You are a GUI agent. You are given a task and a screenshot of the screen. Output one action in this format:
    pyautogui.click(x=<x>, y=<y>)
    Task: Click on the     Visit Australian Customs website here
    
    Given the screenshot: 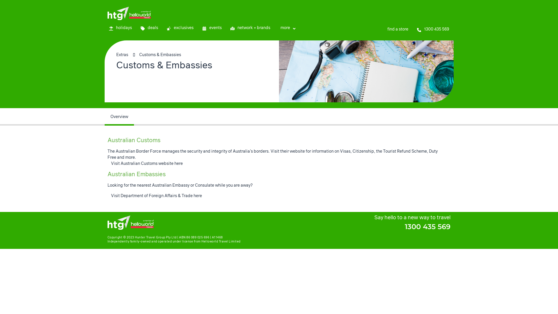 What is the action you would take?
    pyautogui.click(x=145, y=164)
    